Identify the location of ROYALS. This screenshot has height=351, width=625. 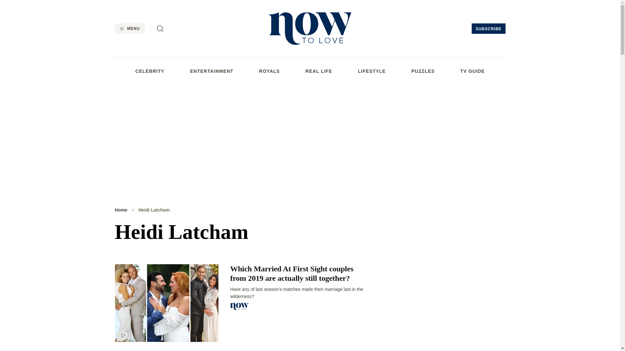
(270, 71).